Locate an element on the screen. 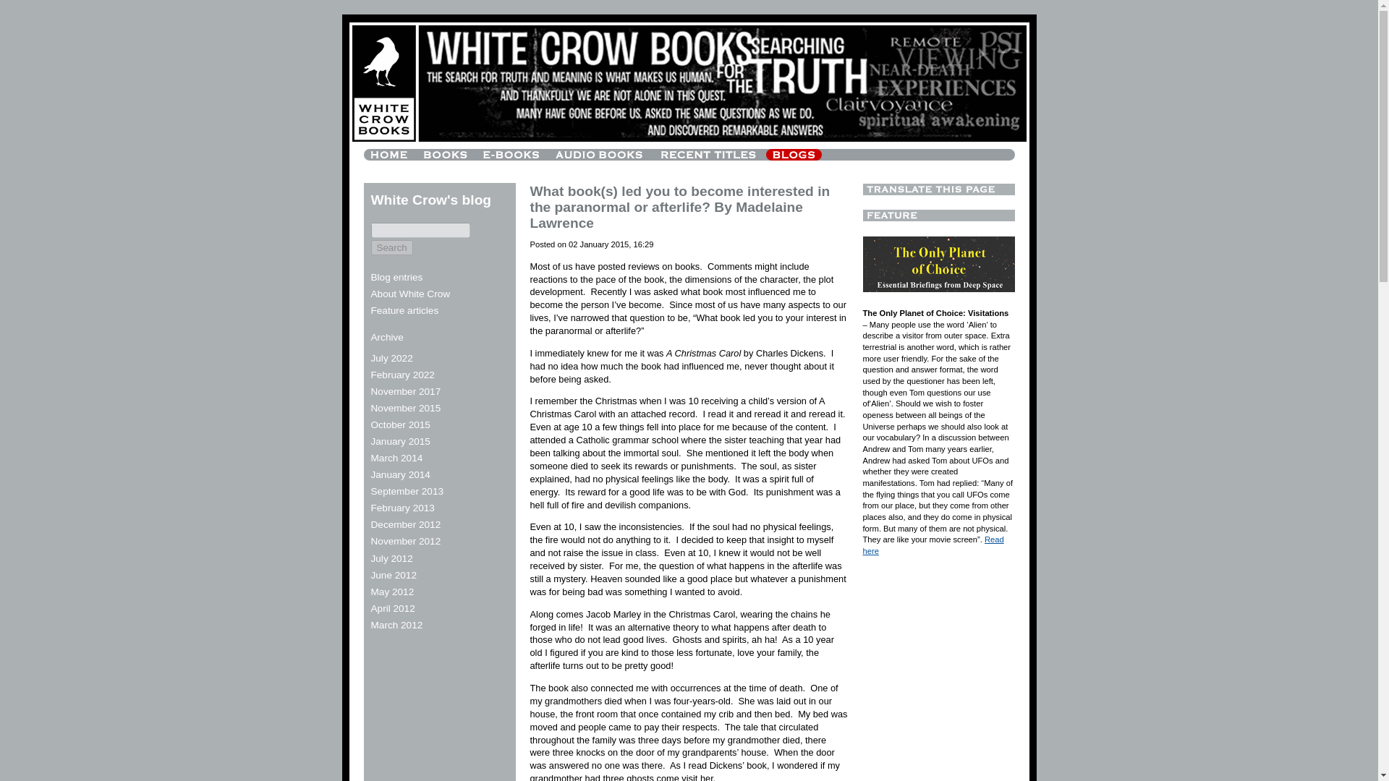  December 2012 is located at coordinates (405, 525).